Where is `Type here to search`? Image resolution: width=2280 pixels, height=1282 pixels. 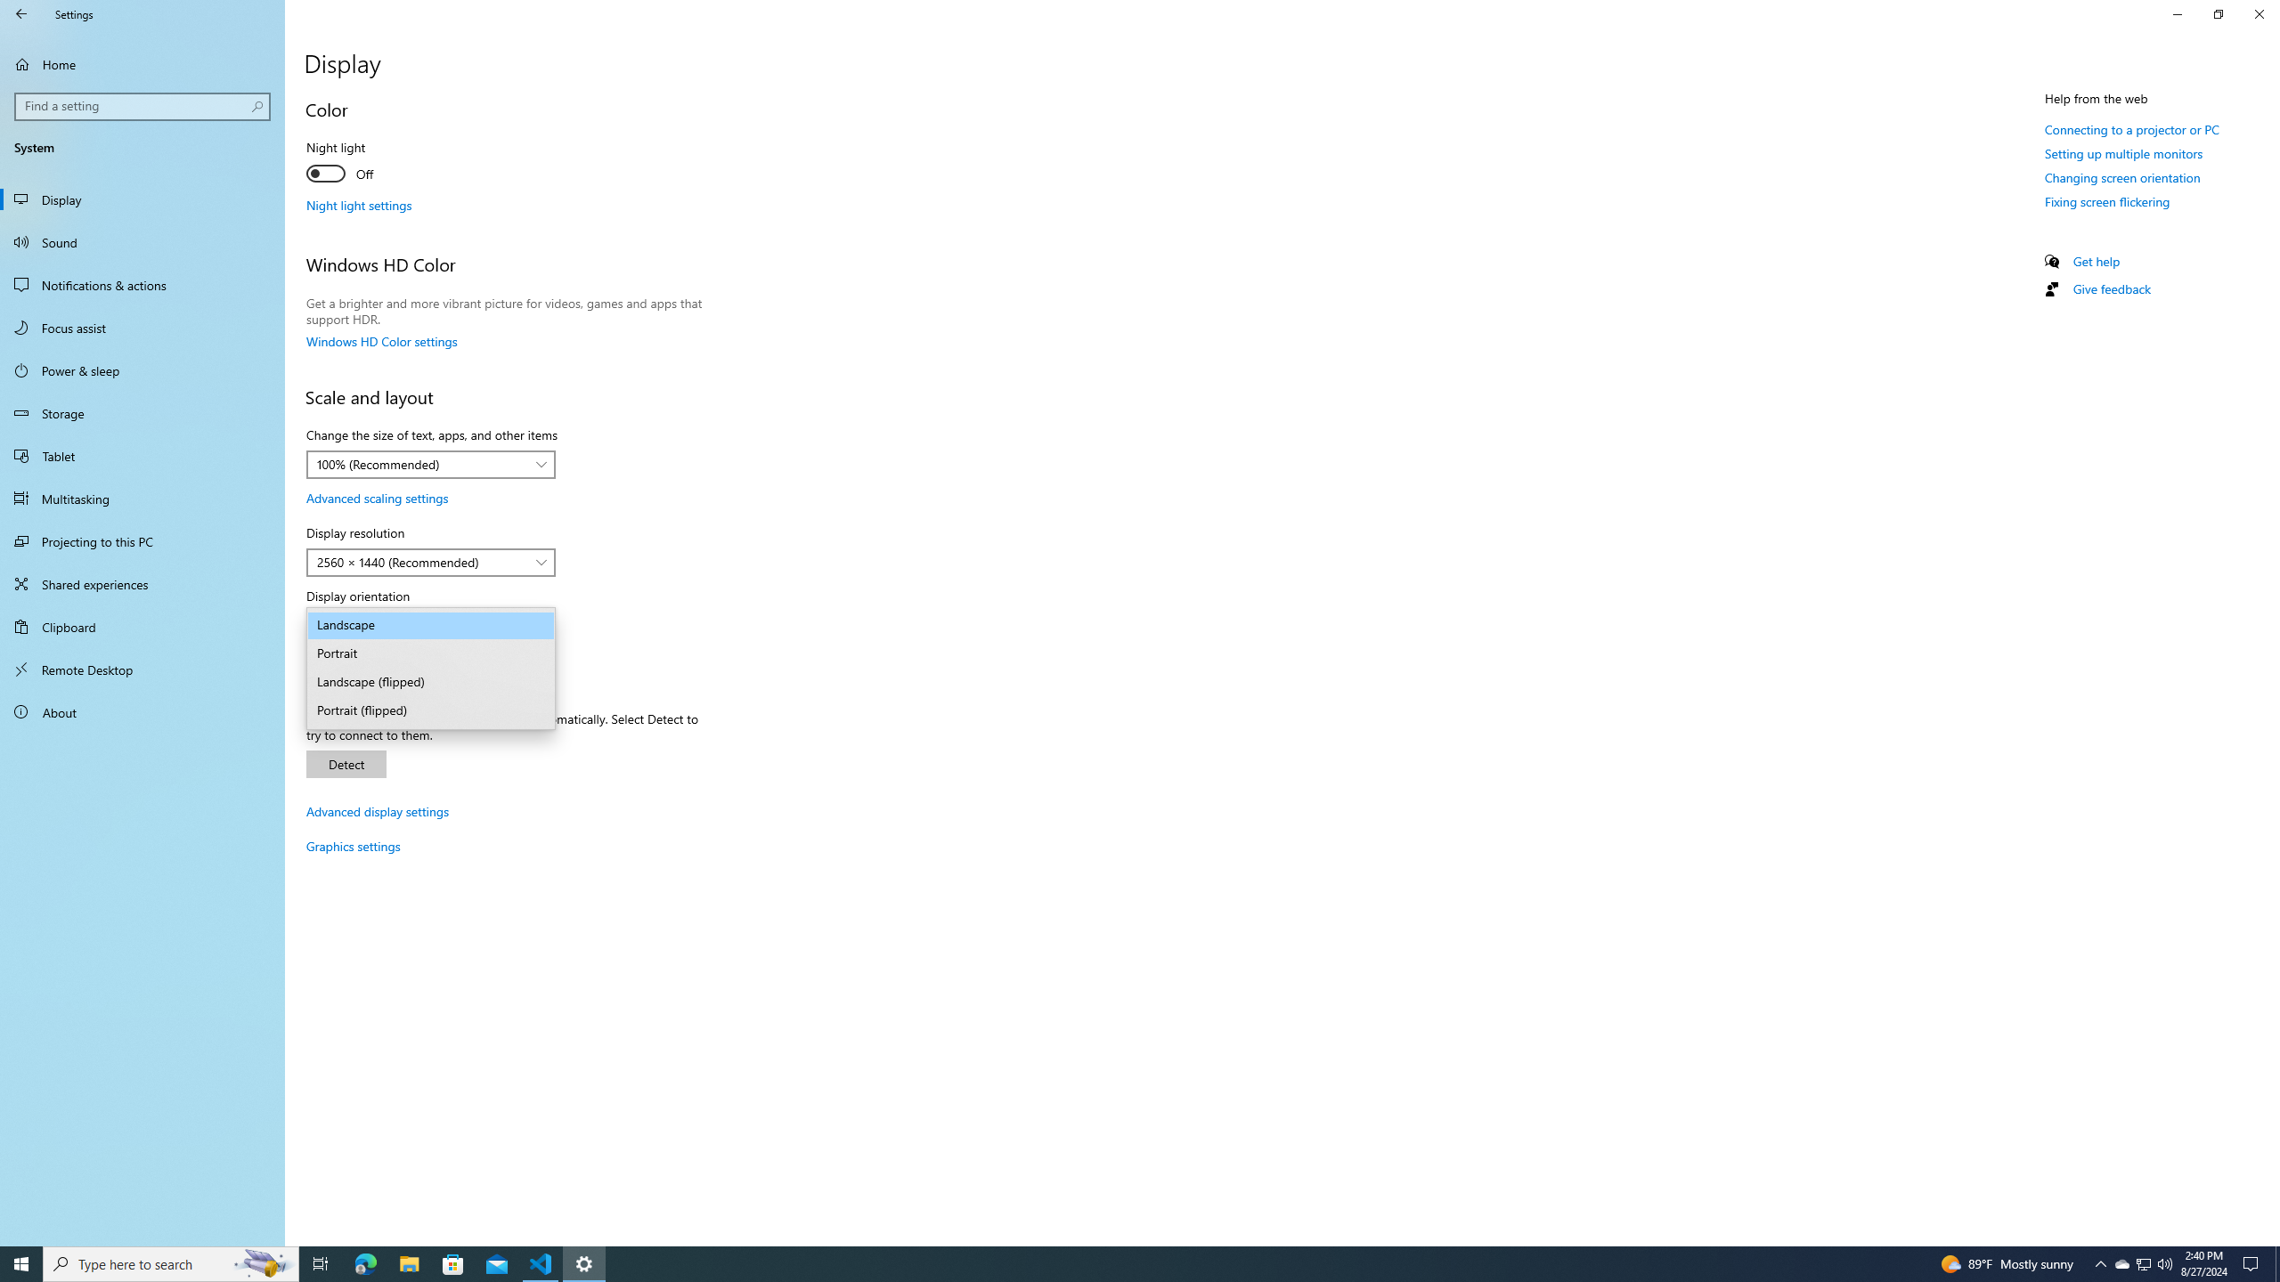
Type here to search is located at coordinates (171, 1264).